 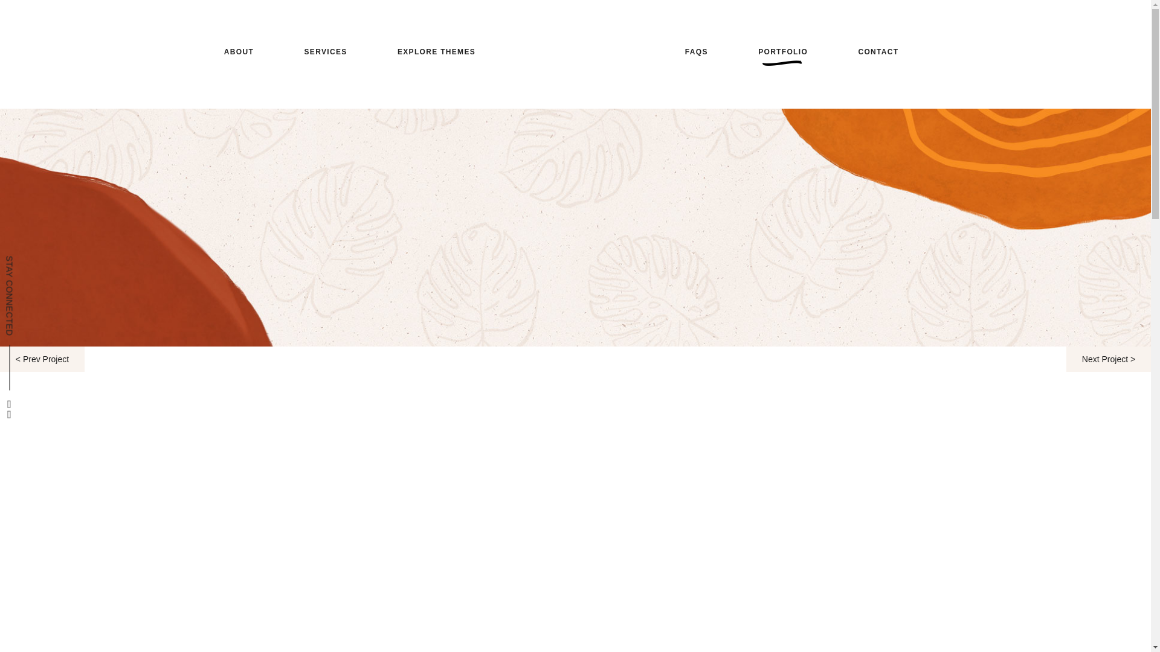 What do you see at coordinates (9, 414) in the screenshot?
I see `Instagram` at bounding box center [9, 414].